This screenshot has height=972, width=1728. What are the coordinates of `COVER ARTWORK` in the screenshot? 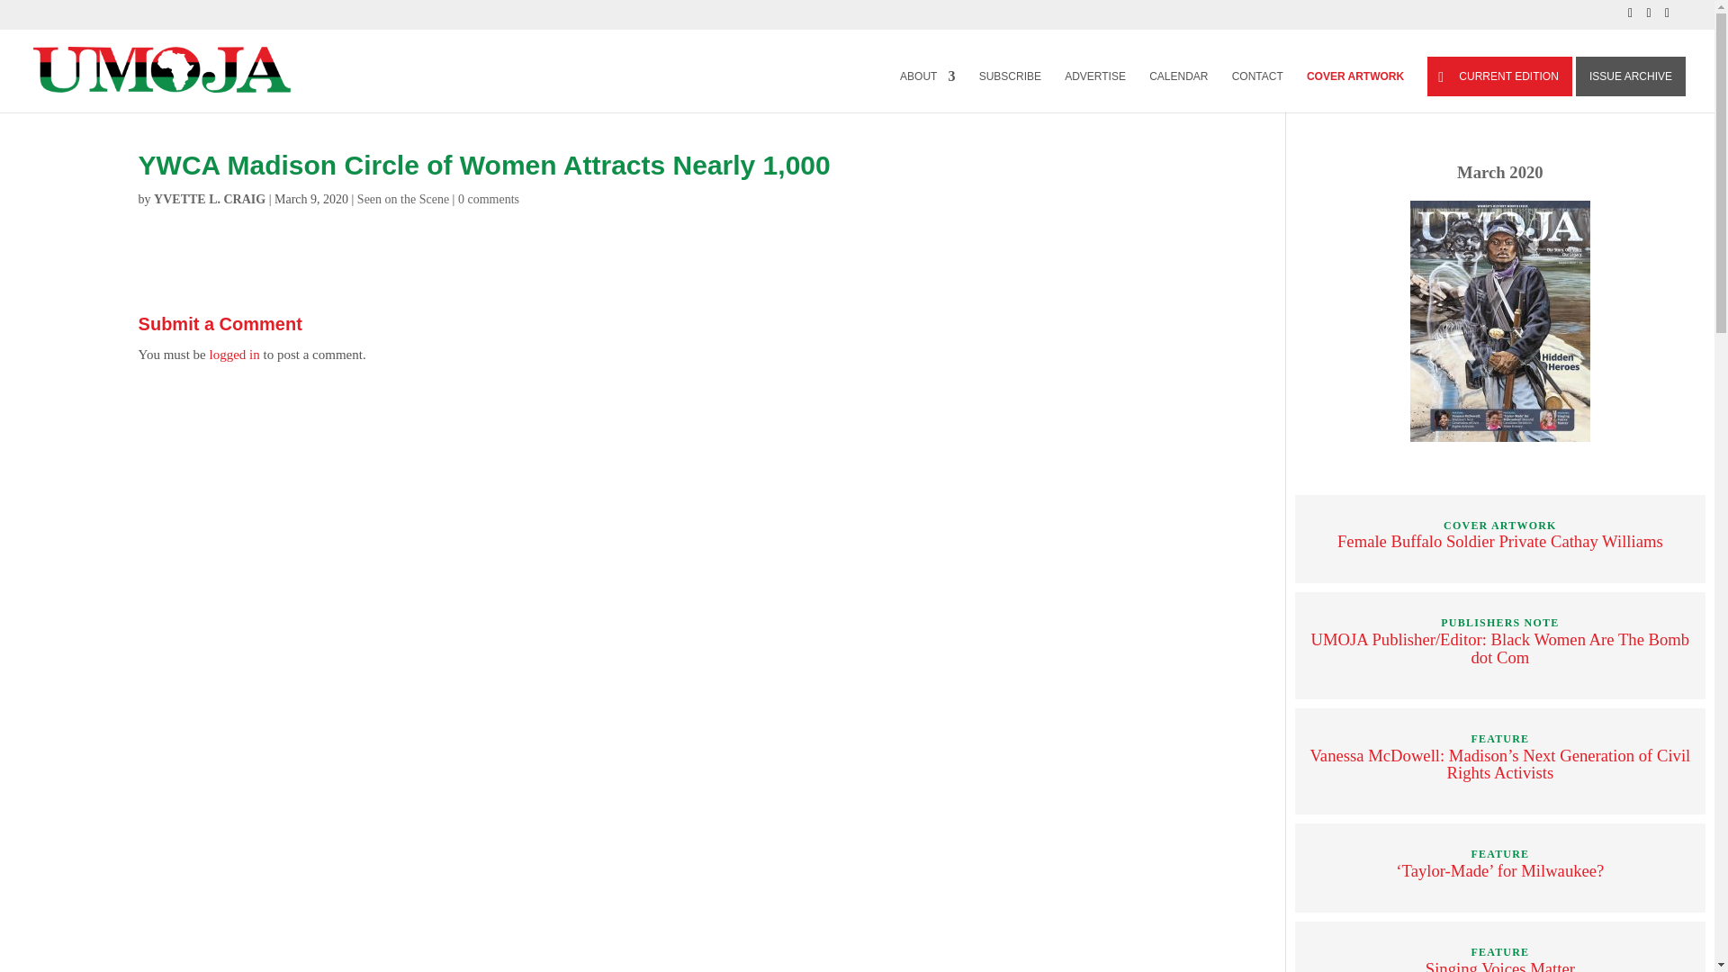 It's located at (1354, 91).